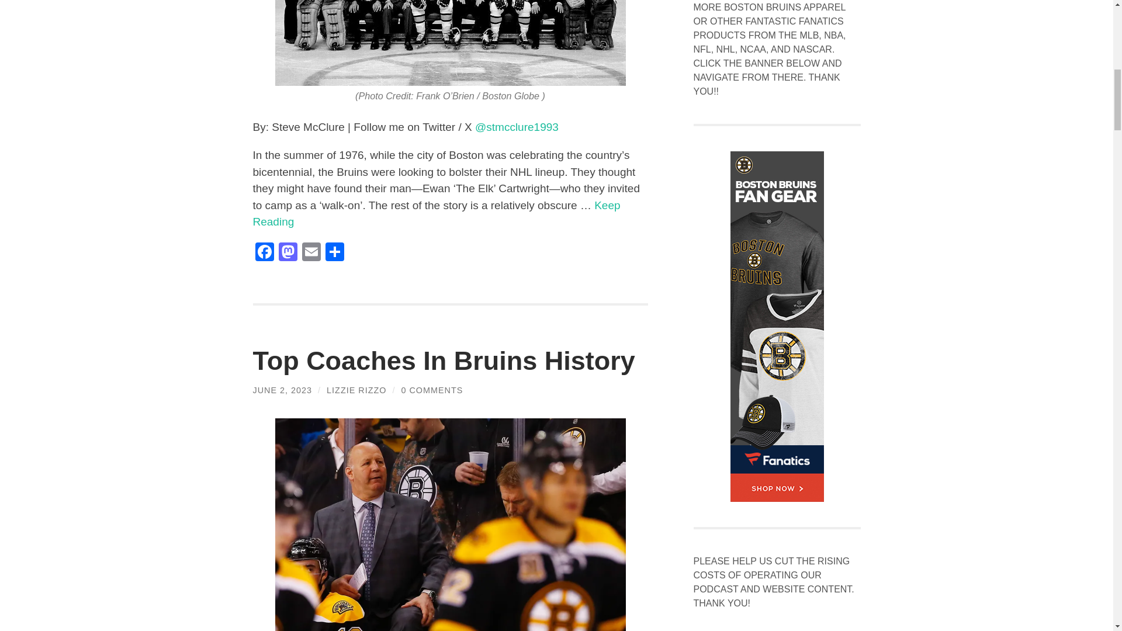  I want to click on LIZZIE RIZZO, so click(356, 390).